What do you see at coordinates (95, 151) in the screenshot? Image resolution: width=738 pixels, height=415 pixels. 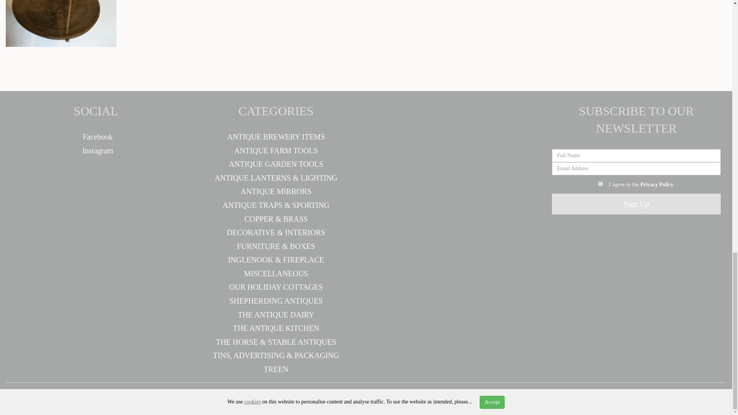 I see `  Instagram` at bounding box center [95, 151].